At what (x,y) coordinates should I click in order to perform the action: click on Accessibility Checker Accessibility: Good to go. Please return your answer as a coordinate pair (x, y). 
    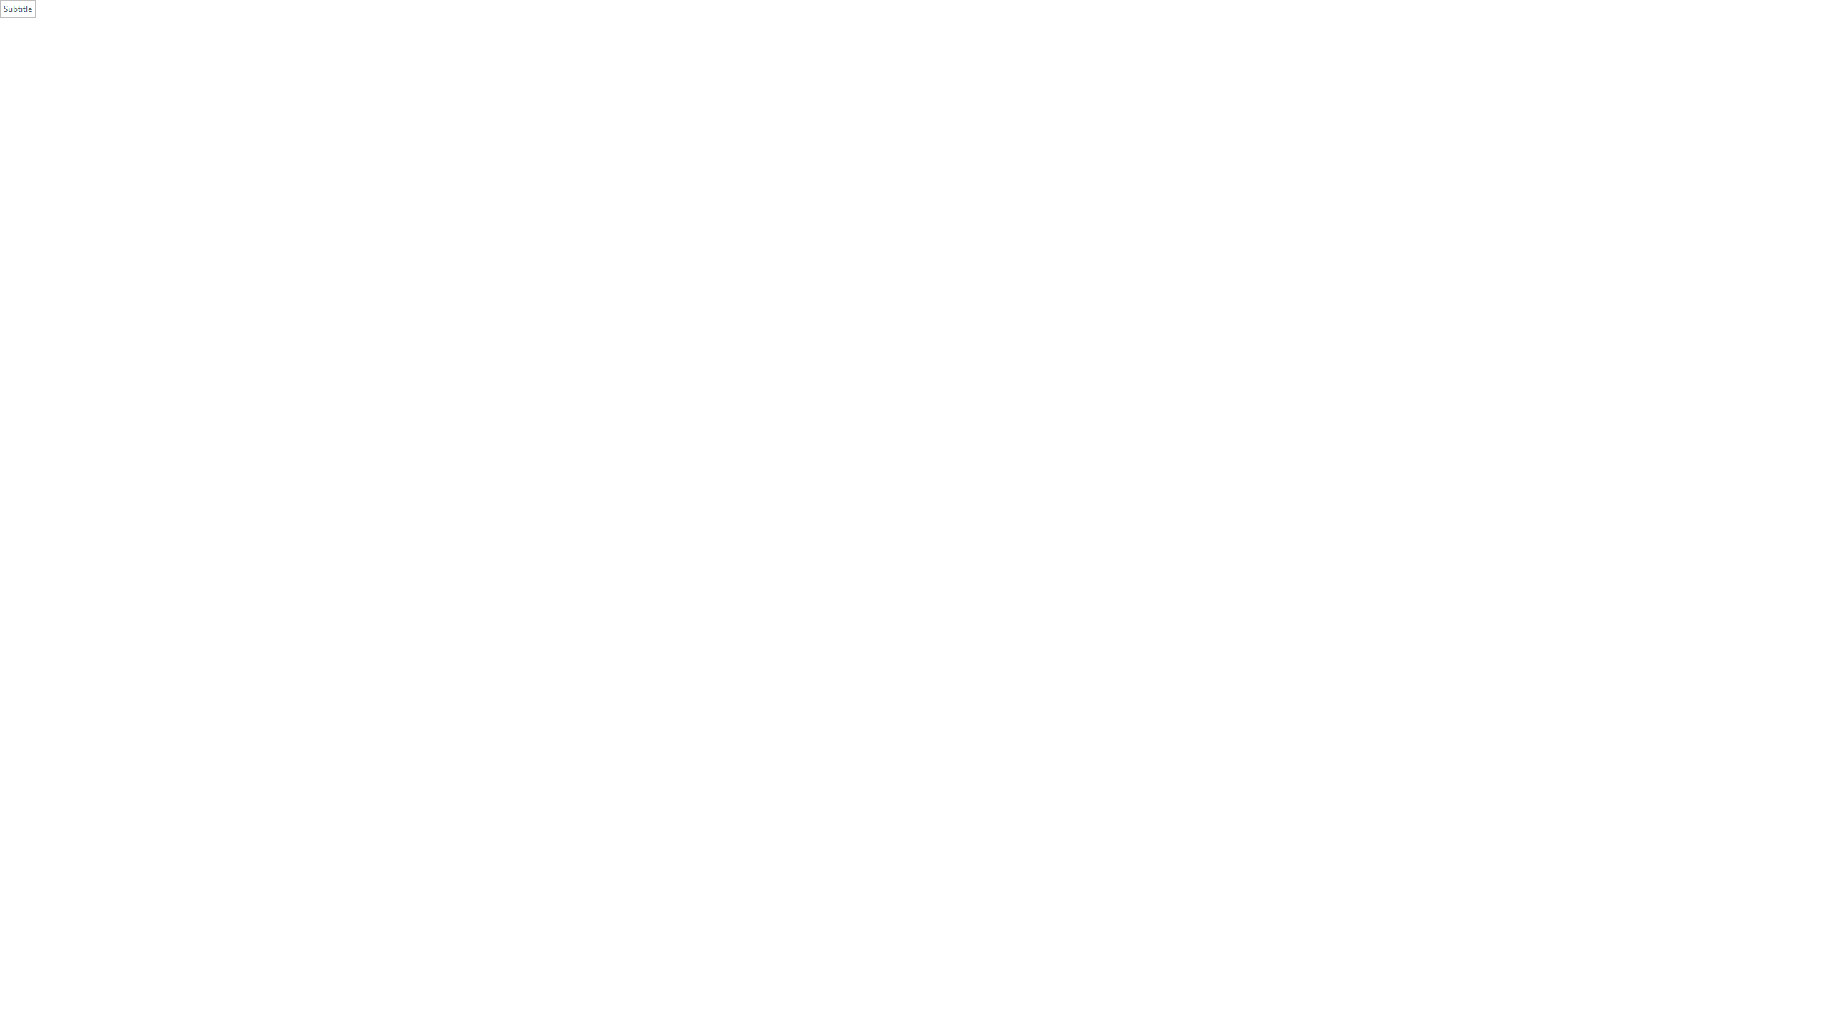
    Looking at the image, I should click on (327, 990).